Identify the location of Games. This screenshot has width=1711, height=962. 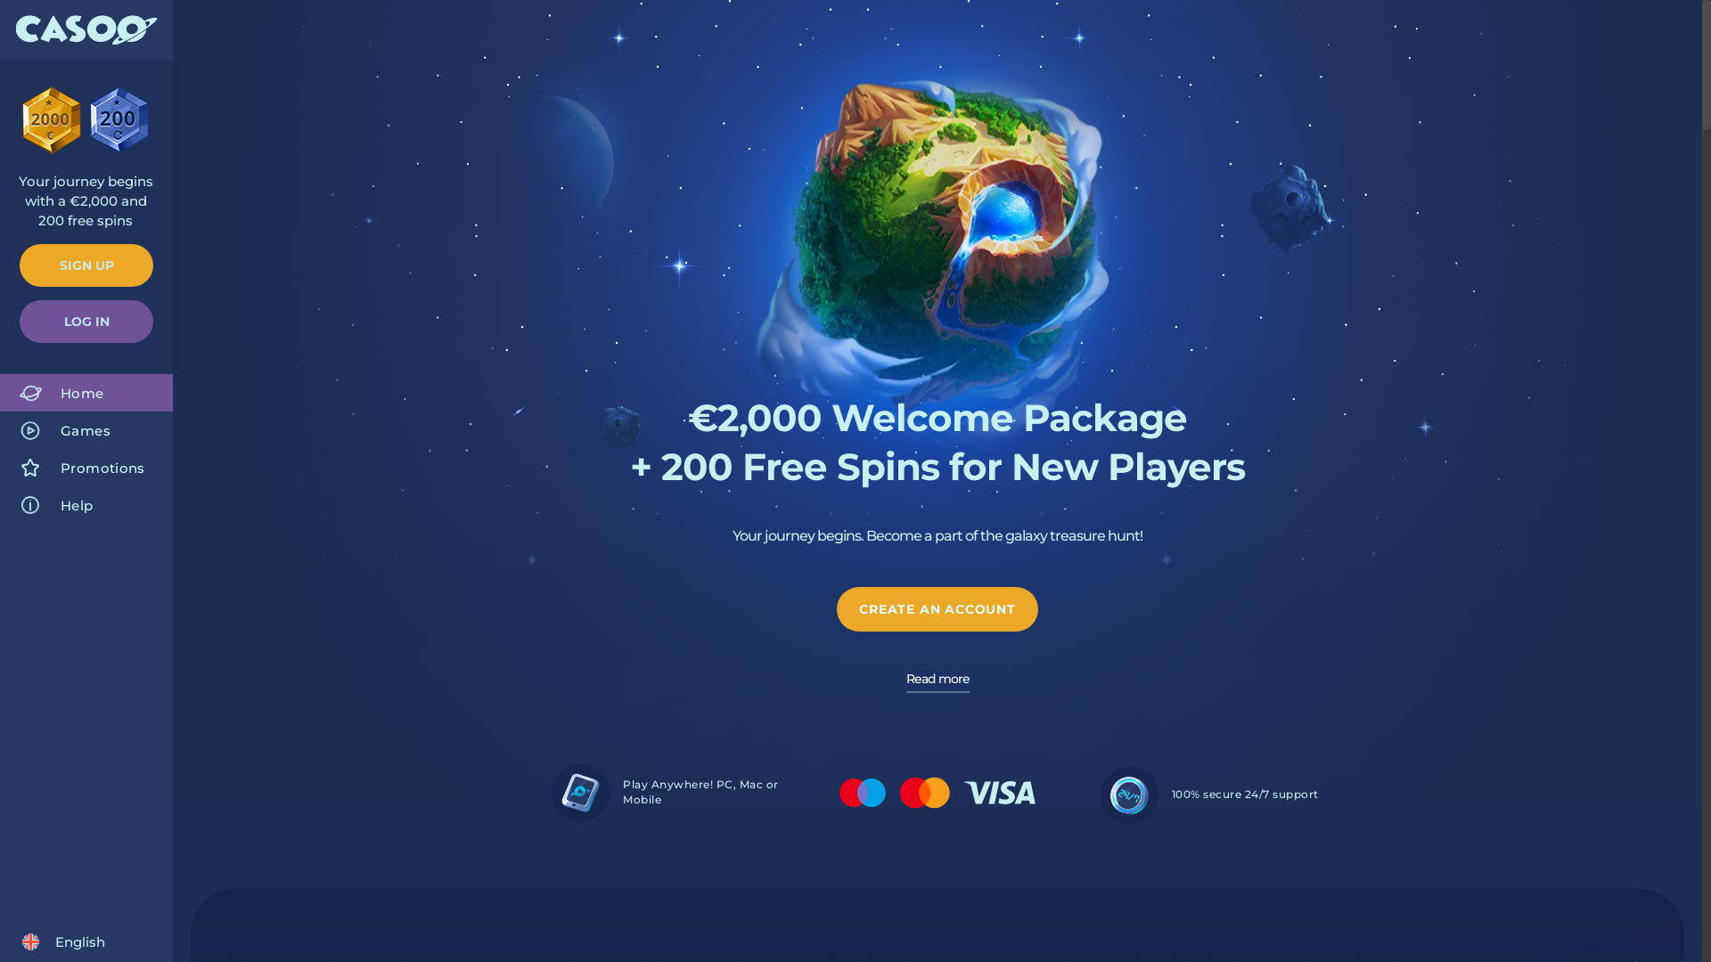
(86, 430).